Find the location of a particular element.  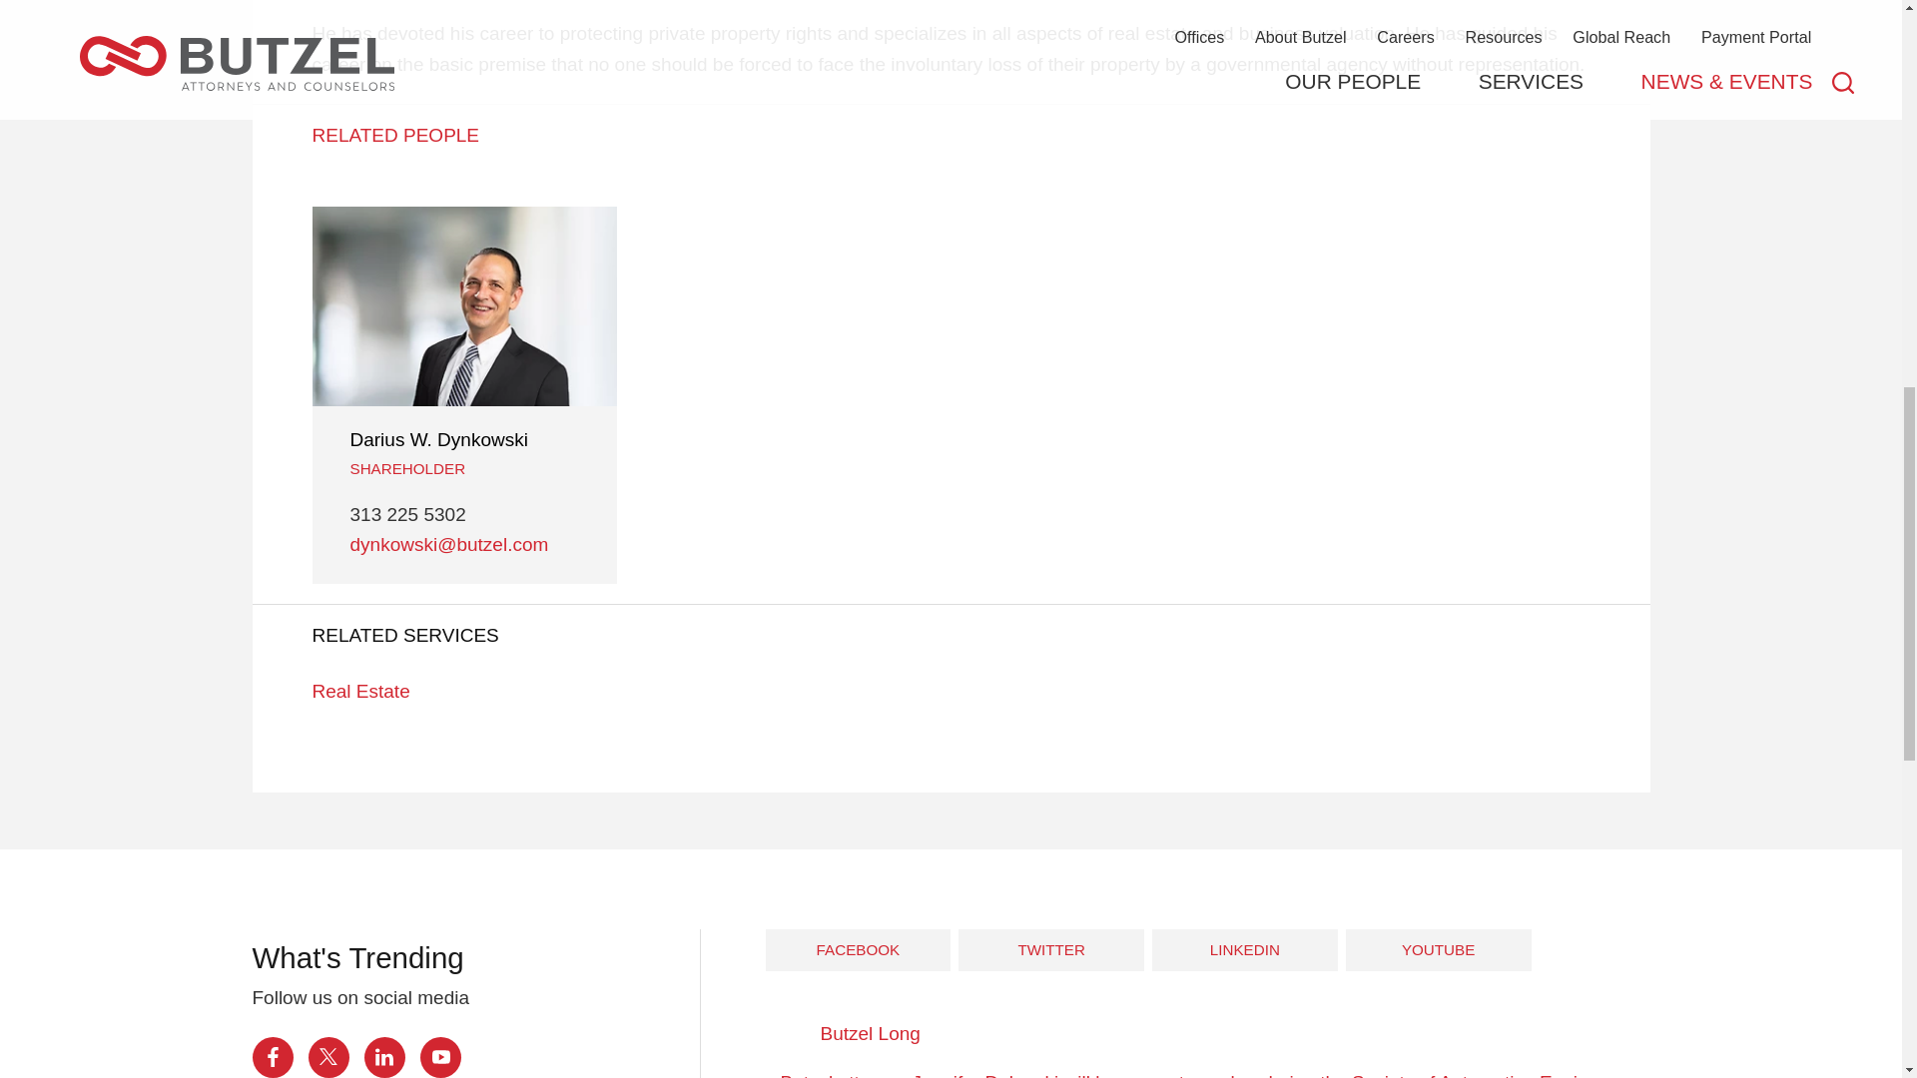

LinkedIn is located at coordinates (383, 1057).